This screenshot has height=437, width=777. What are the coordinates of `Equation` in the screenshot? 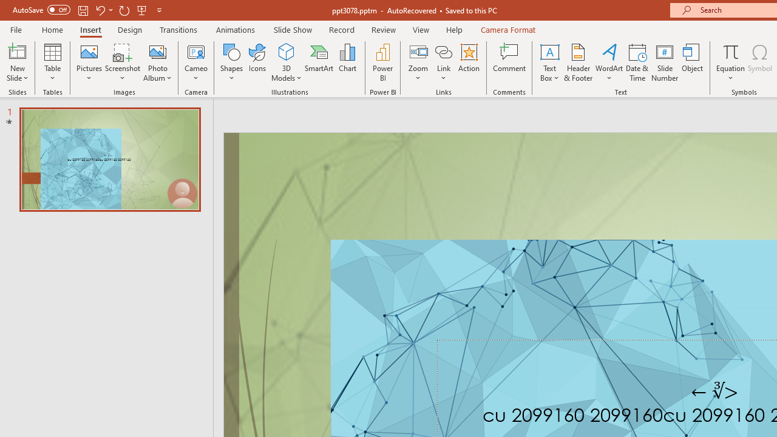 It's located at (731, 51).